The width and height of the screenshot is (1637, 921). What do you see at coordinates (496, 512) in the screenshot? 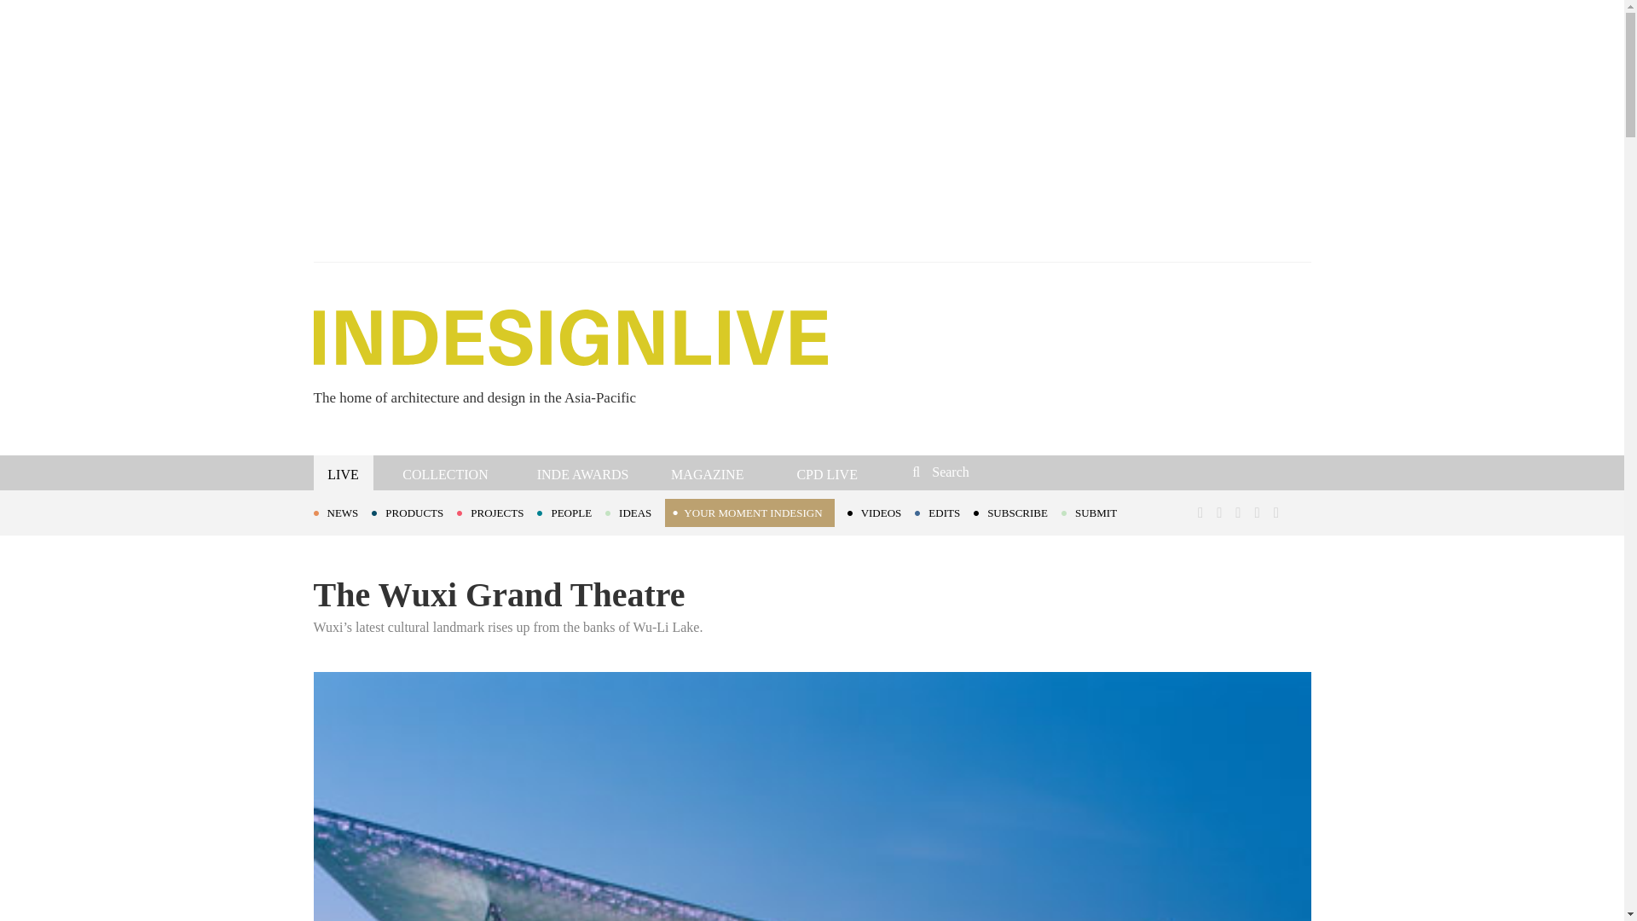
I see `PROJECTS` at bounding box center [496, 512].